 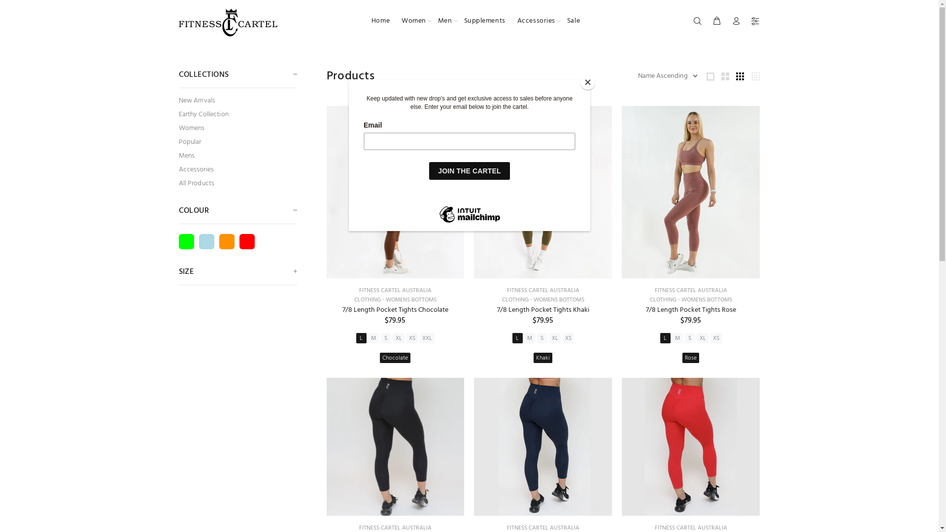 What do you see at coordinates (543, 358) in the screenshot?
I see `Khaki` at bounding box center [543, 358].